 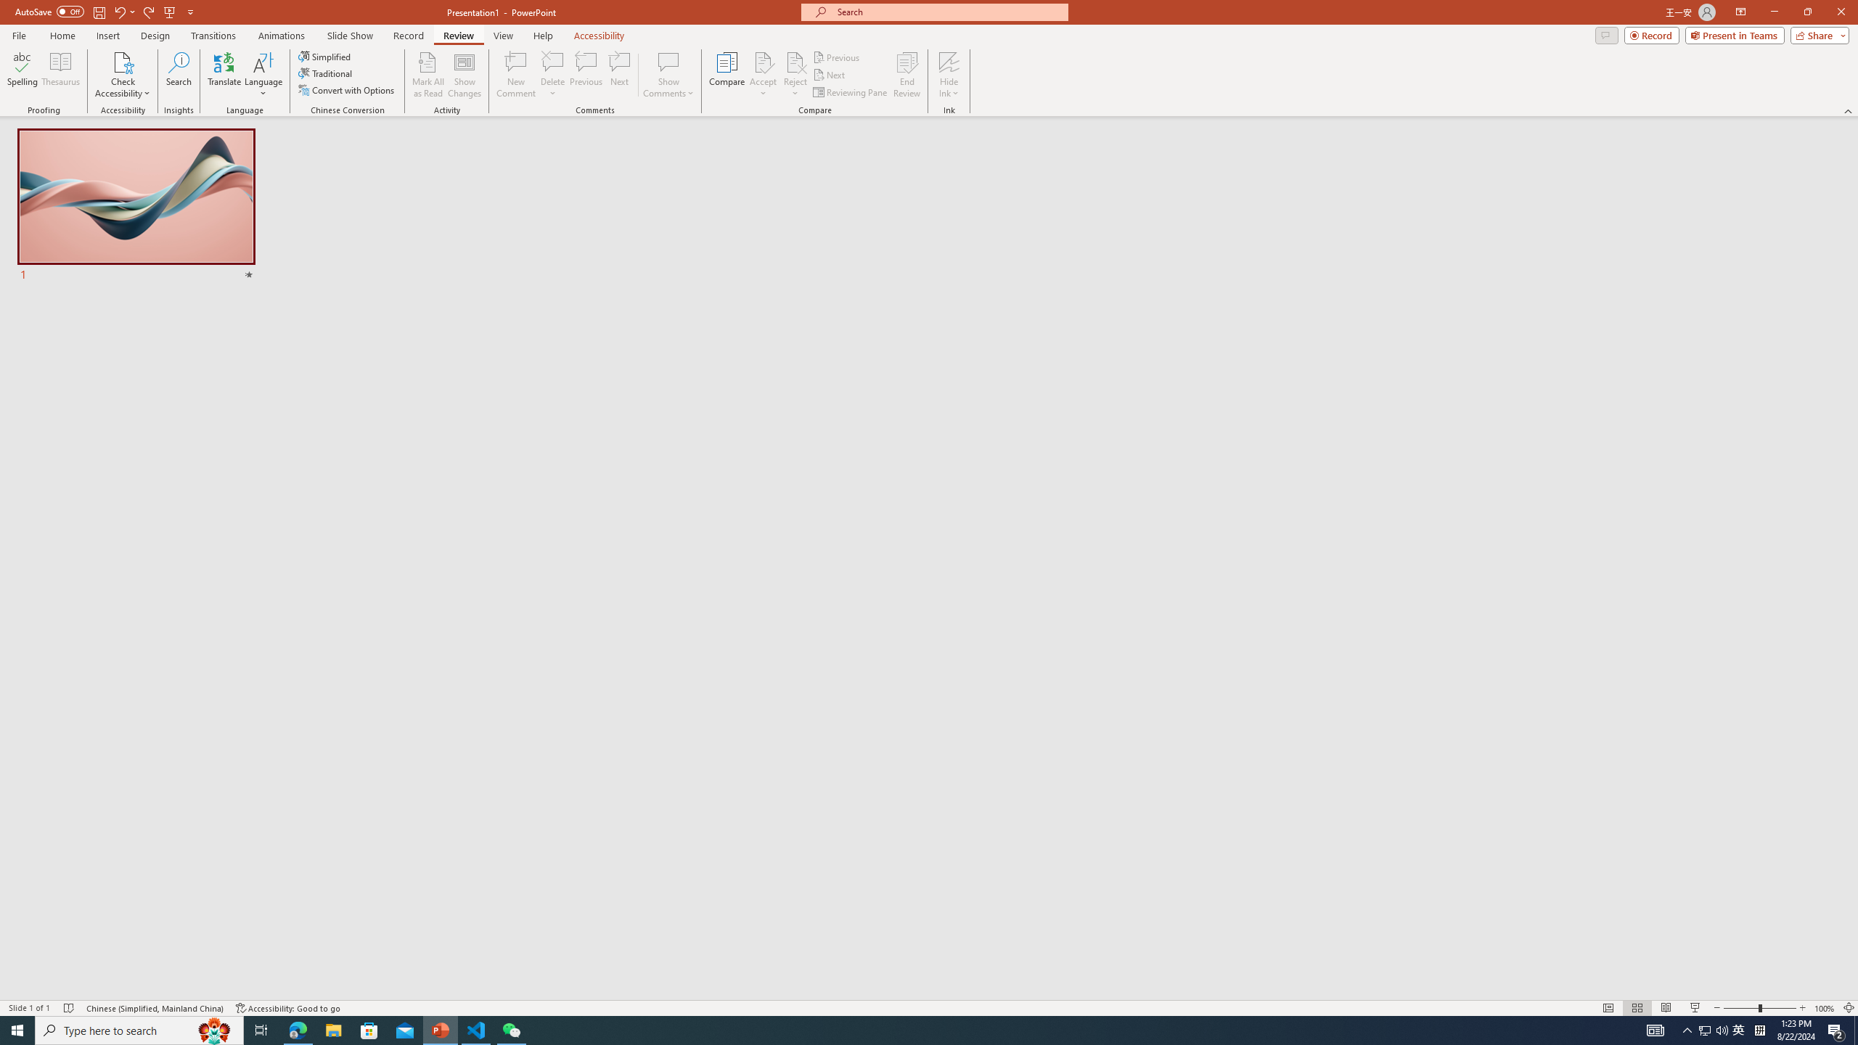 I want to click on New Comment, so click(x=515, y=75).